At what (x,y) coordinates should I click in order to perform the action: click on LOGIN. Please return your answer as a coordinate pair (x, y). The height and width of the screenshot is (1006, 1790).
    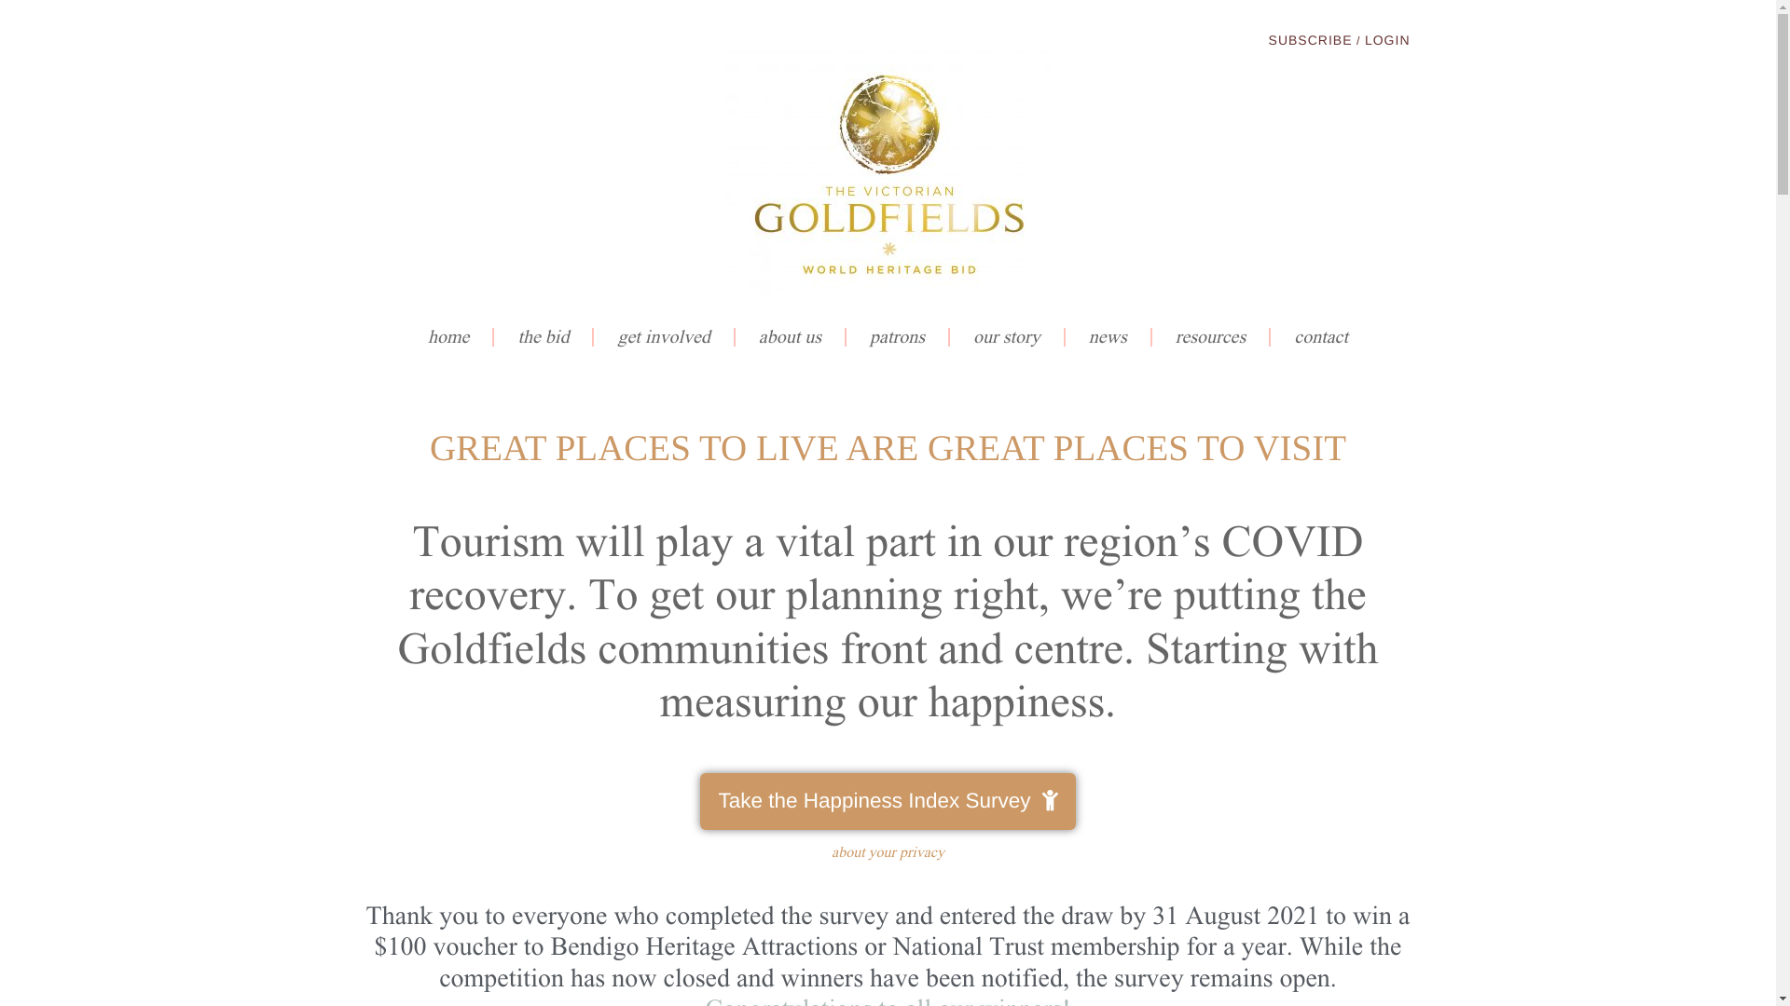
    Looking at the image, I should click on (1387, 40).